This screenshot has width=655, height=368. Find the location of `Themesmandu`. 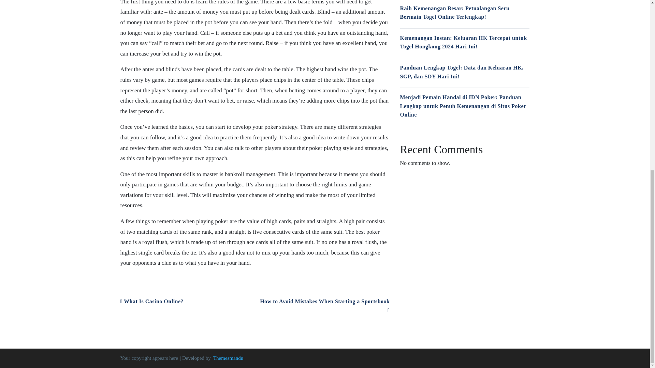

Themesmandu is located at coordinates (228, 358).